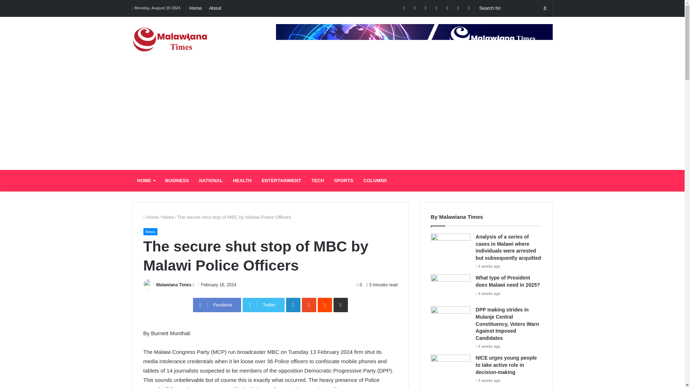 Image resolution: width=690 pixels, height=388 pixels. What do you see at coordinates (211, 180) in the screenshot?
I see `NATIONAL` at bounding box center [211, 180].